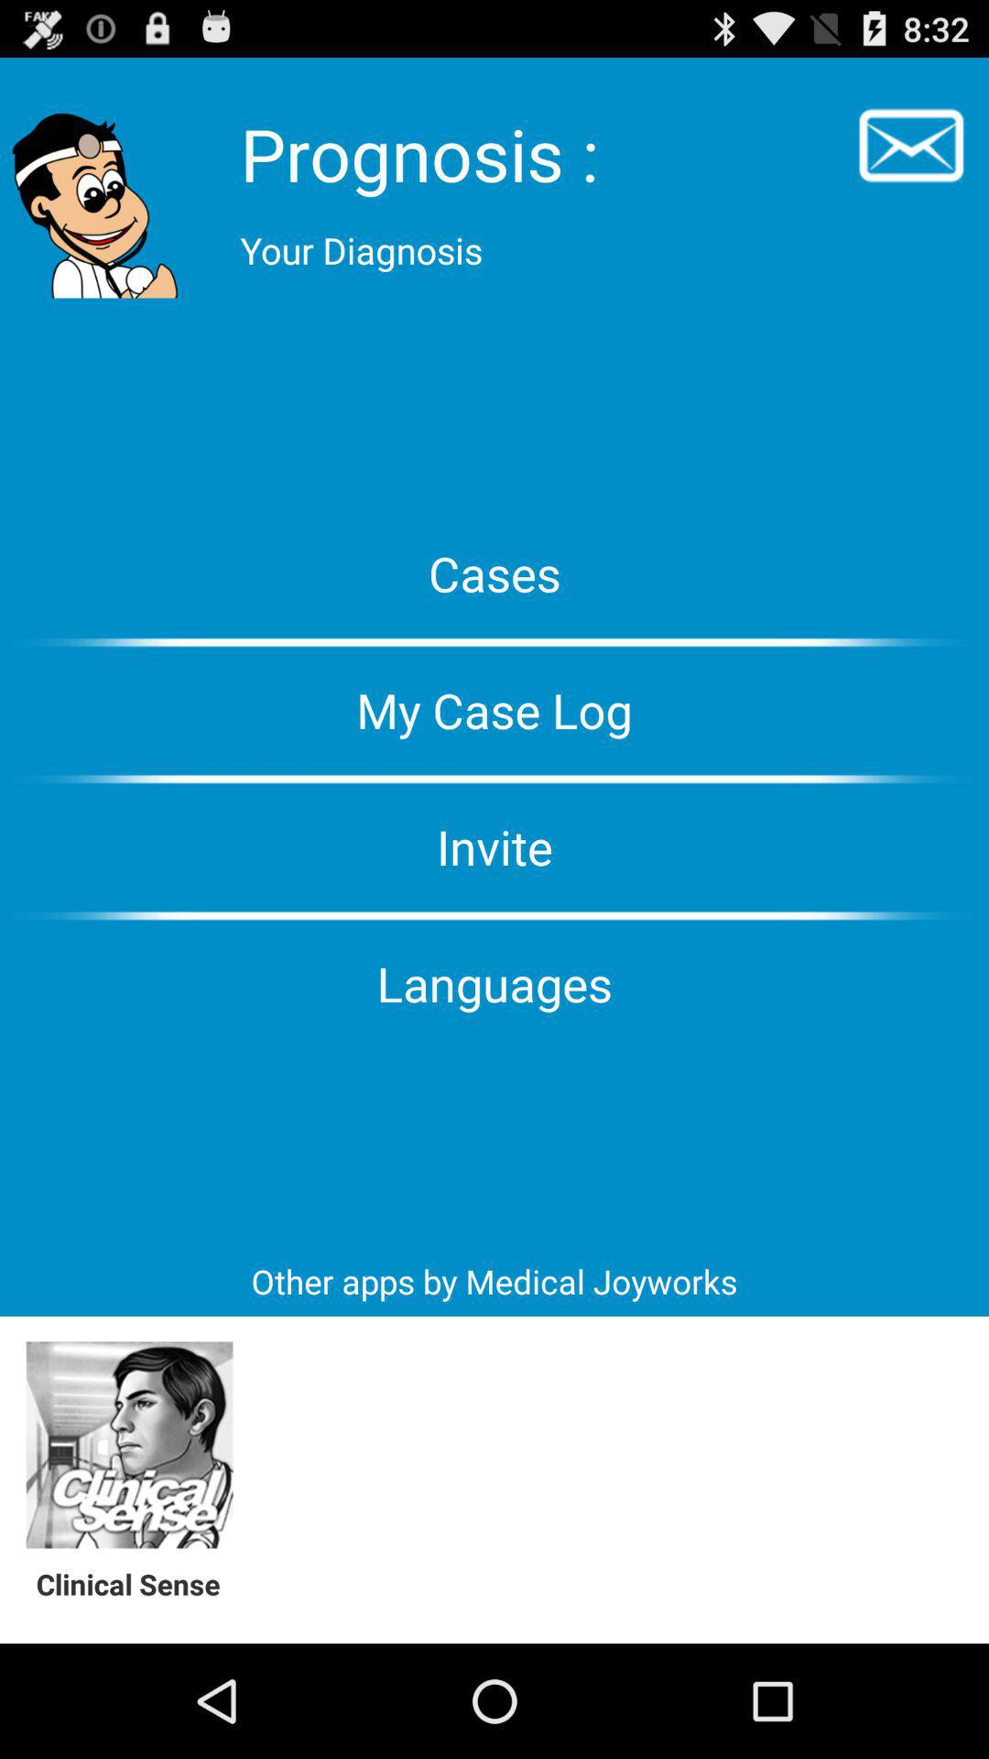 The height and width of the screenshot is (1759, 989). What do you see at coordinates (494, 983) in the screenshot?
I see `turn on icon above other apps by item` at bounding box center [494, 983].